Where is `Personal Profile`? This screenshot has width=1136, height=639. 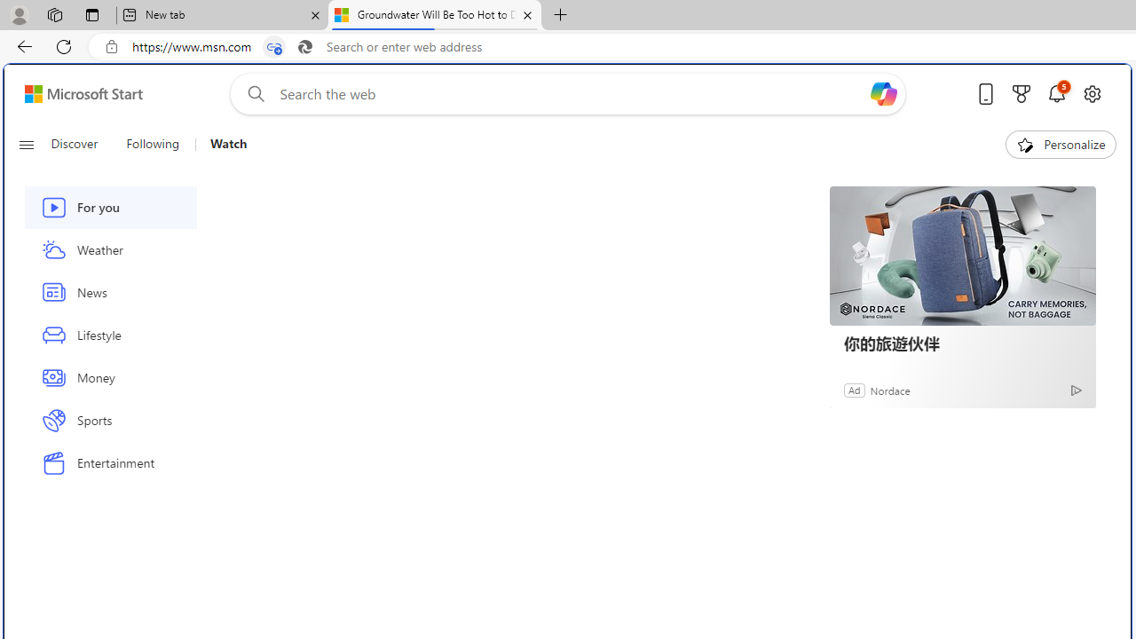
Personal Profile is located at coordinates (19, 14).